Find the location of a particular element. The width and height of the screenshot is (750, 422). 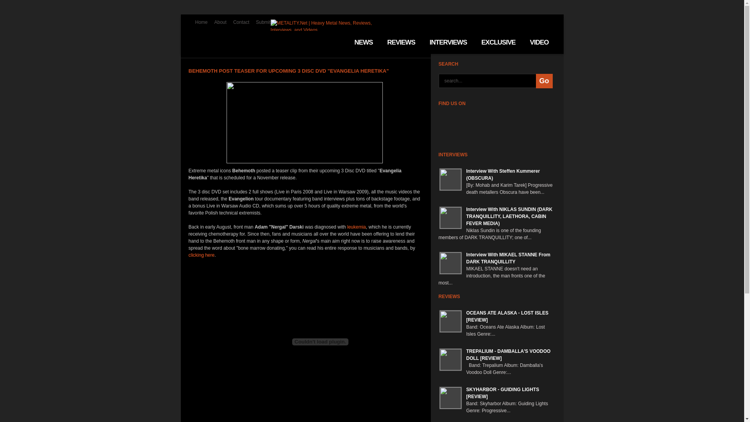

OCEANS ATE ALASKA - LOST ISLES [REVIEW] is located at coordinates (507, 316).